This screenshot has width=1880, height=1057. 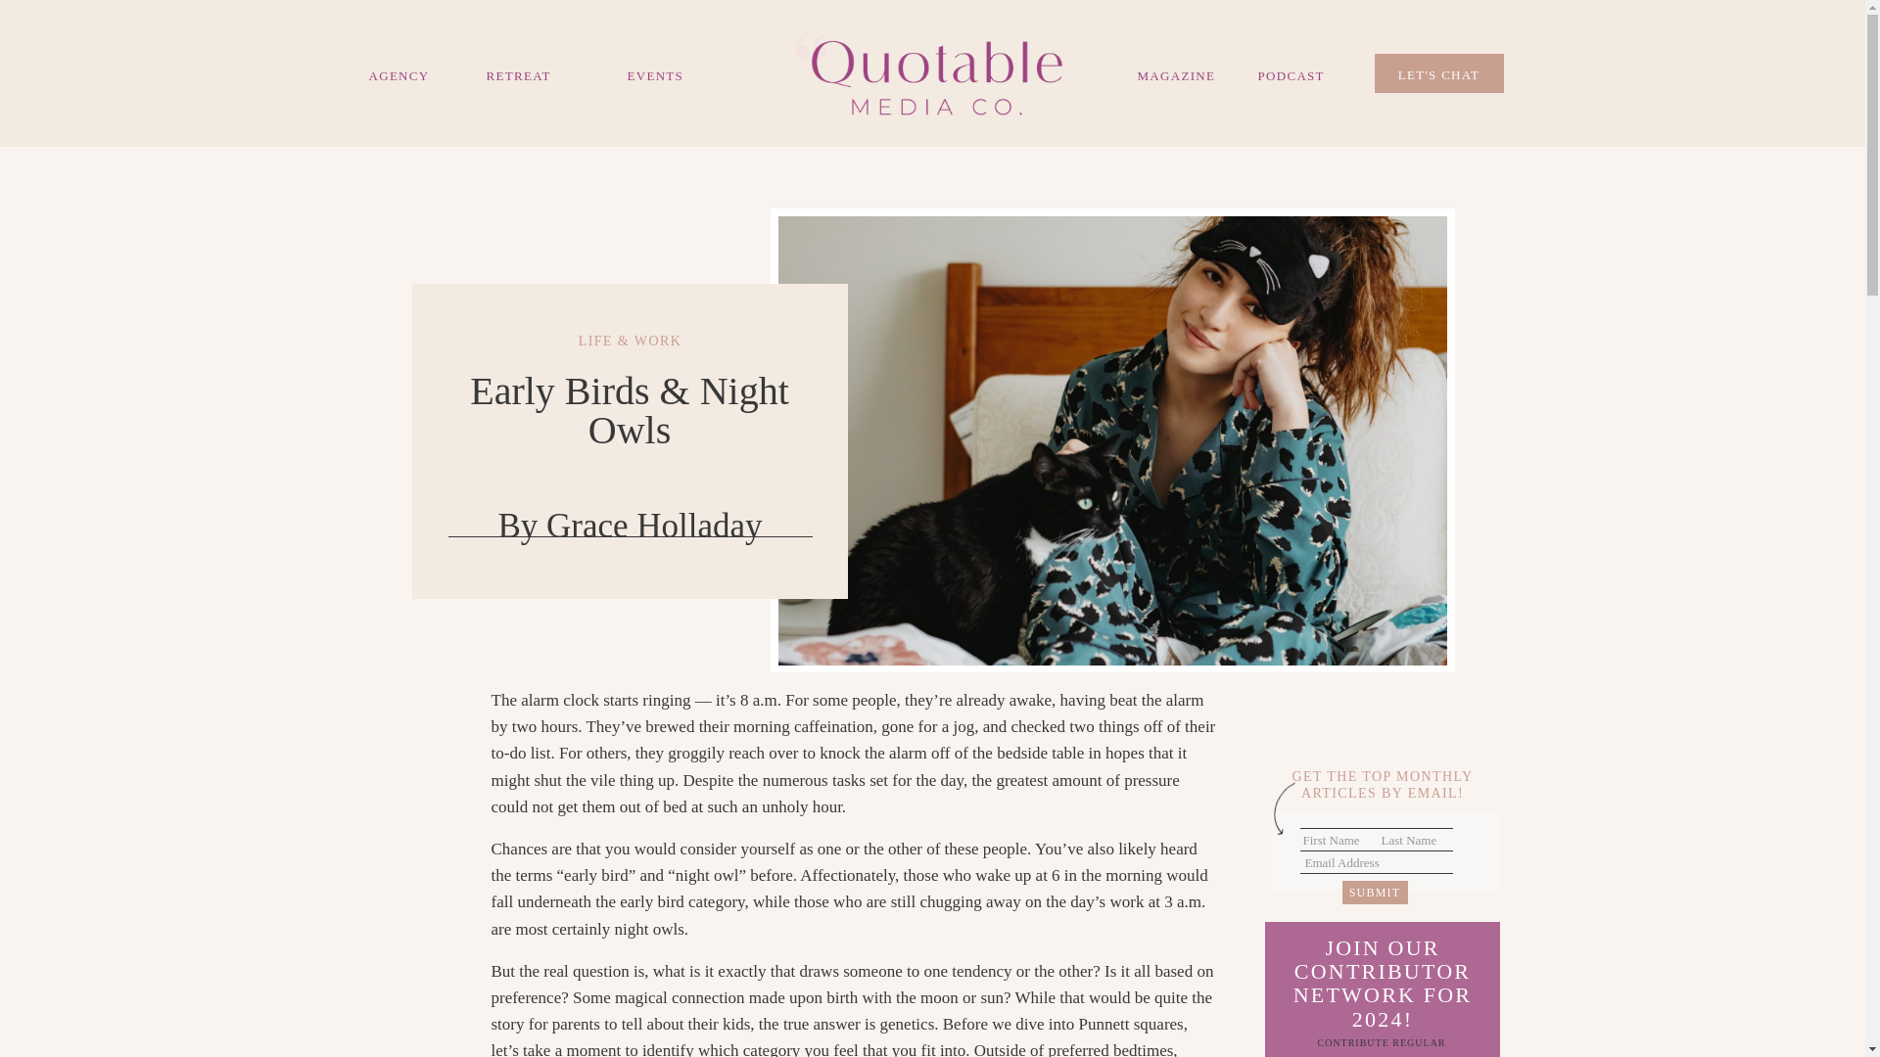 What do you see at coordinates (1383, 985) in the screenshot?
I see `JOIN OUR CONTRIBUTOR NETWORK FOR 2024!` at bounding box center [1383, 985].